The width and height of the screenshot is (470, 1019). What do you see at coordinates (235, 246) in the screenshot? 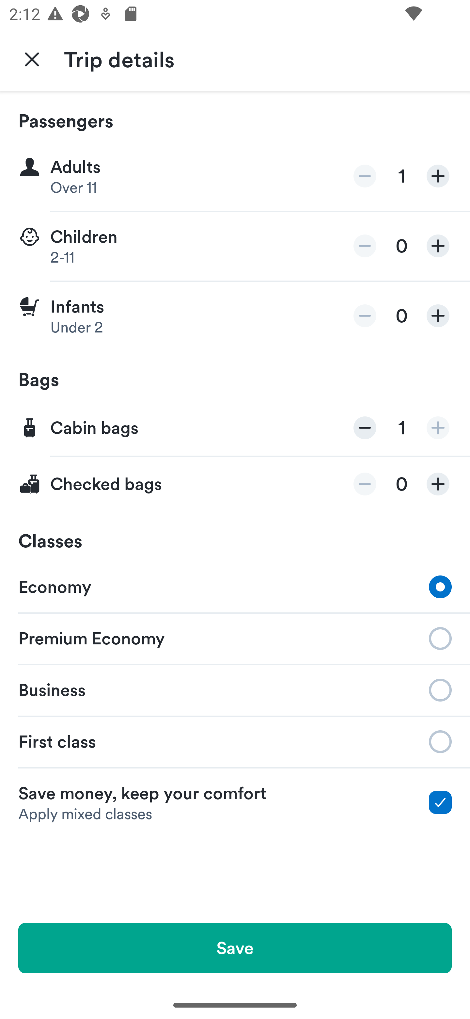
I see `Remove 0 Add Children 2-11` at bounding box center [235, 246].